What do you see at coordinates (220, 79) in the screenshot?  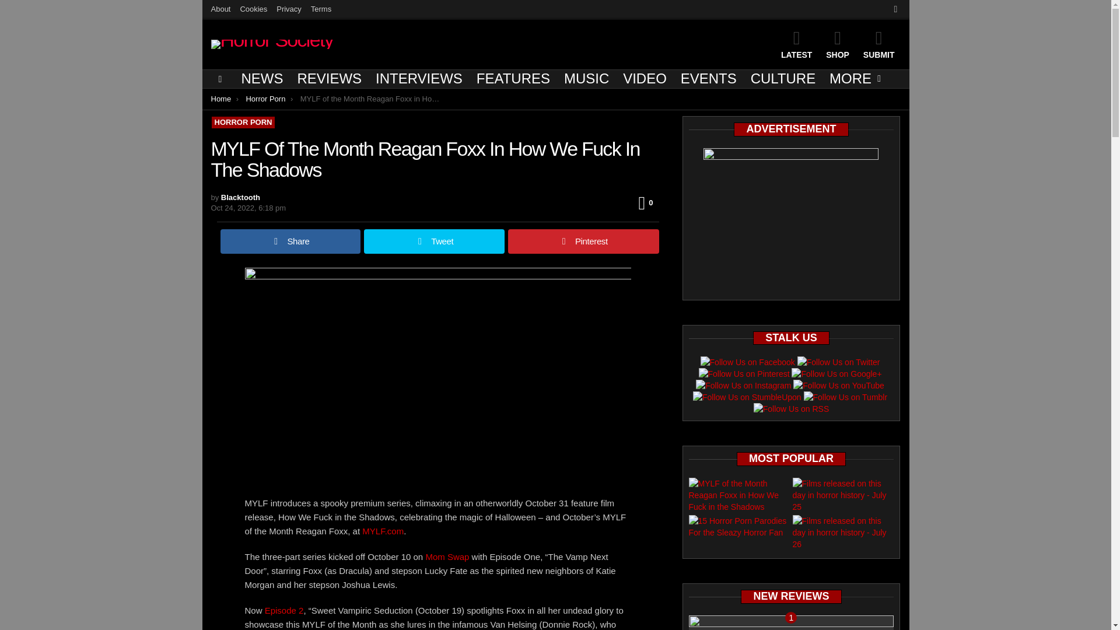 I see `Menu` at bounding box center [220, 79].